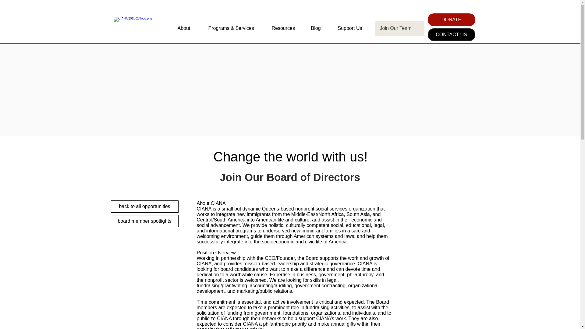 The width and height of the screenshot is (585, 329). What do you see at coordinates (144, 206) in the screenshot?
I see `back to all opportunities` at bounding box center [144, 206].